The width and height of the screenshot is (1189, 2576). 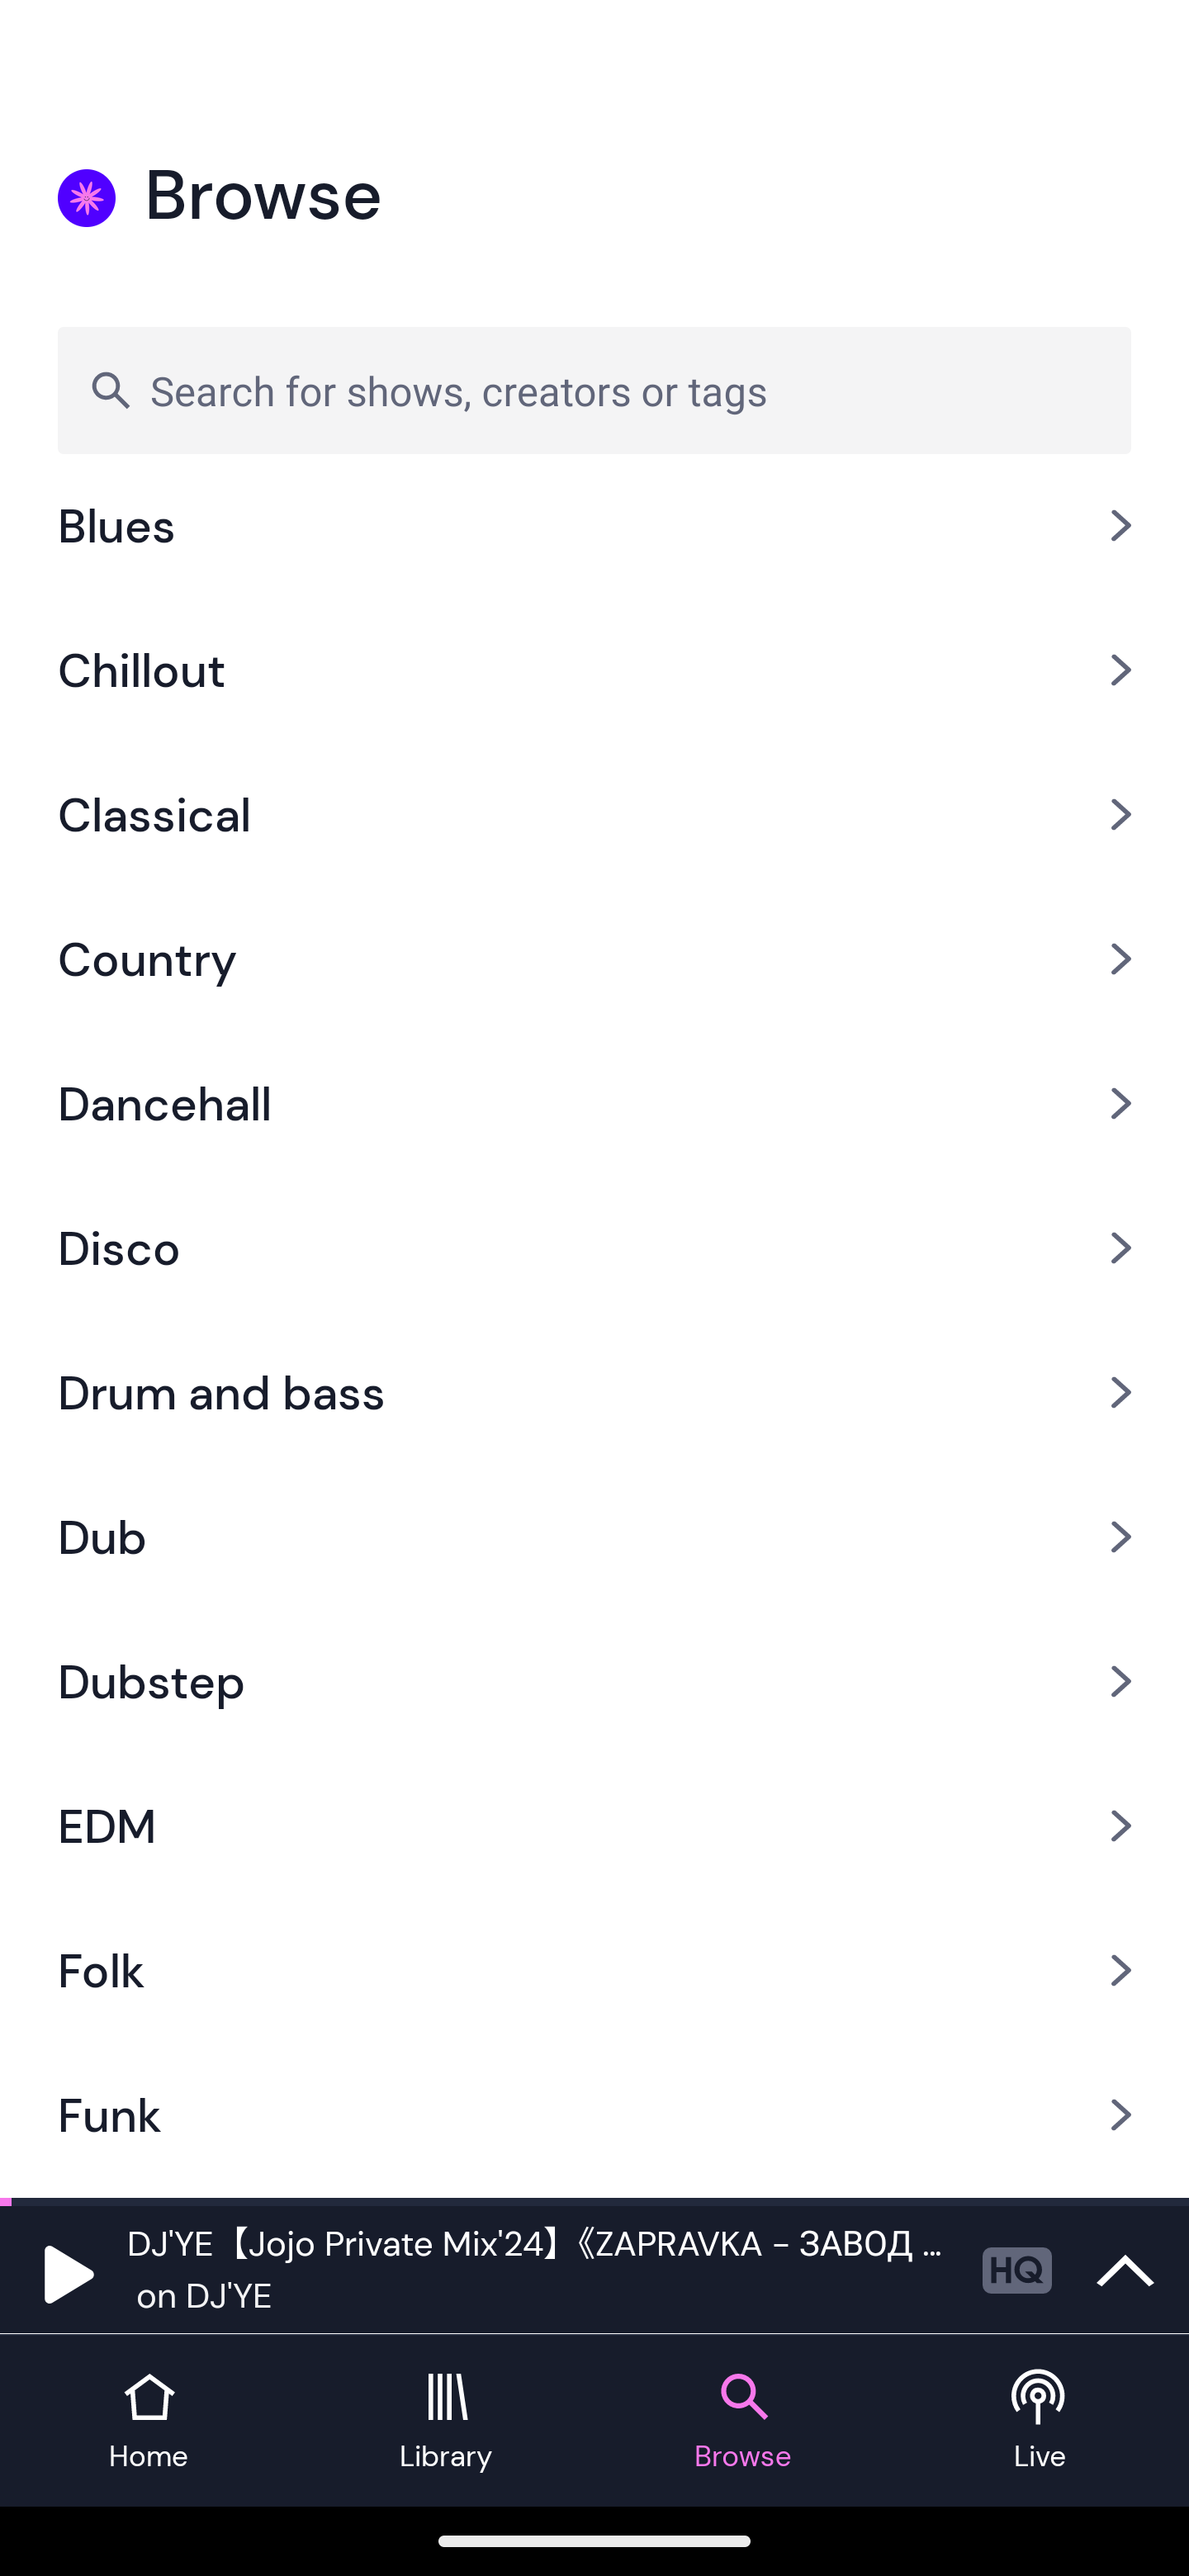 I want to click on Library tab Library, so click(x=446, y=2421).